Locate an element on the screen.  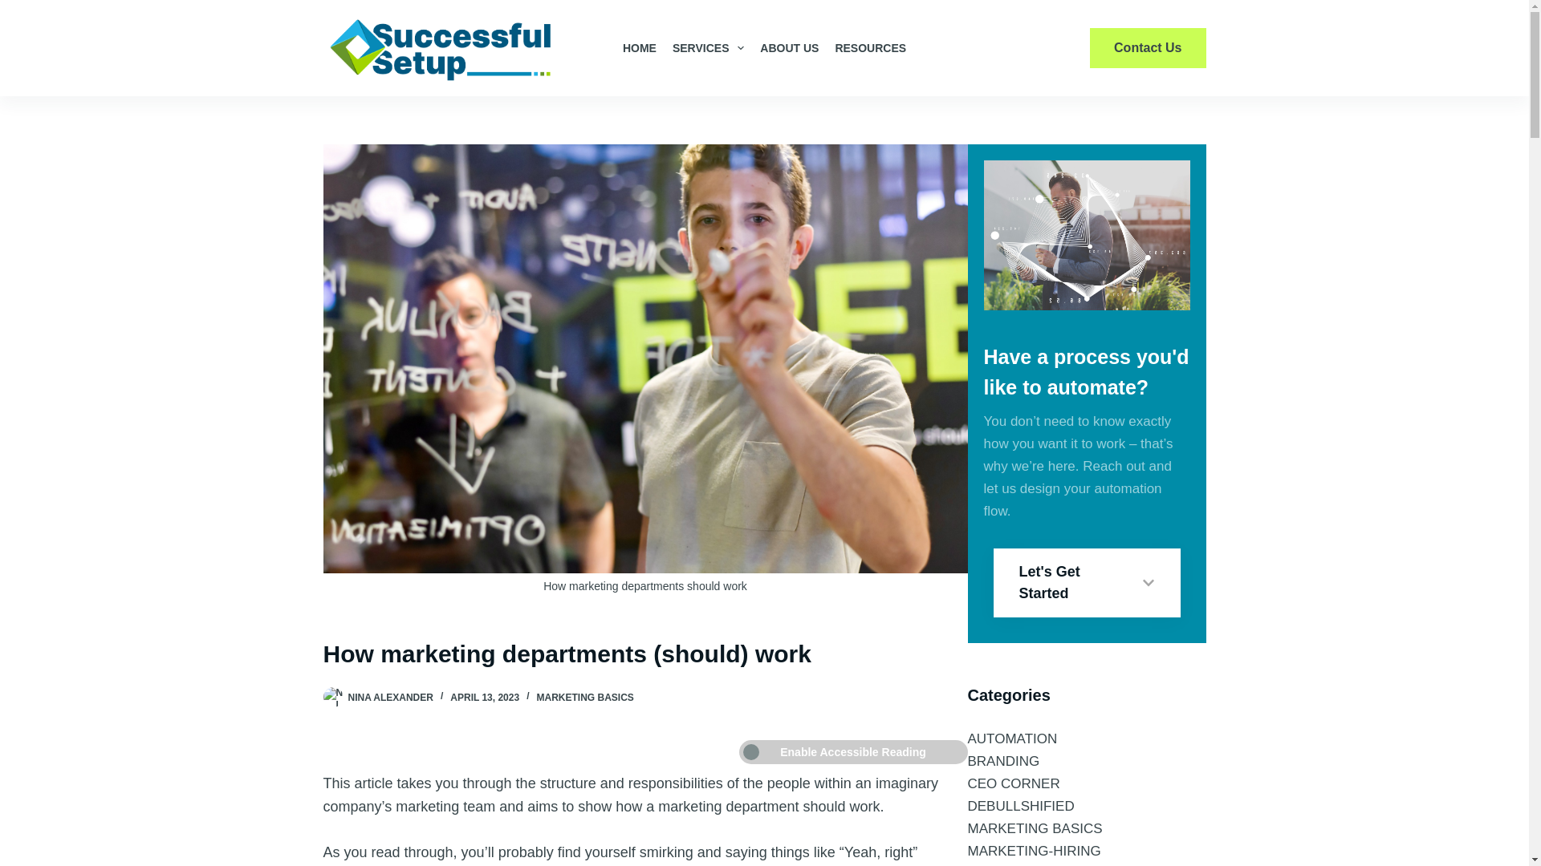
MARKETING BASICS is located at coordinates (1035, 828).